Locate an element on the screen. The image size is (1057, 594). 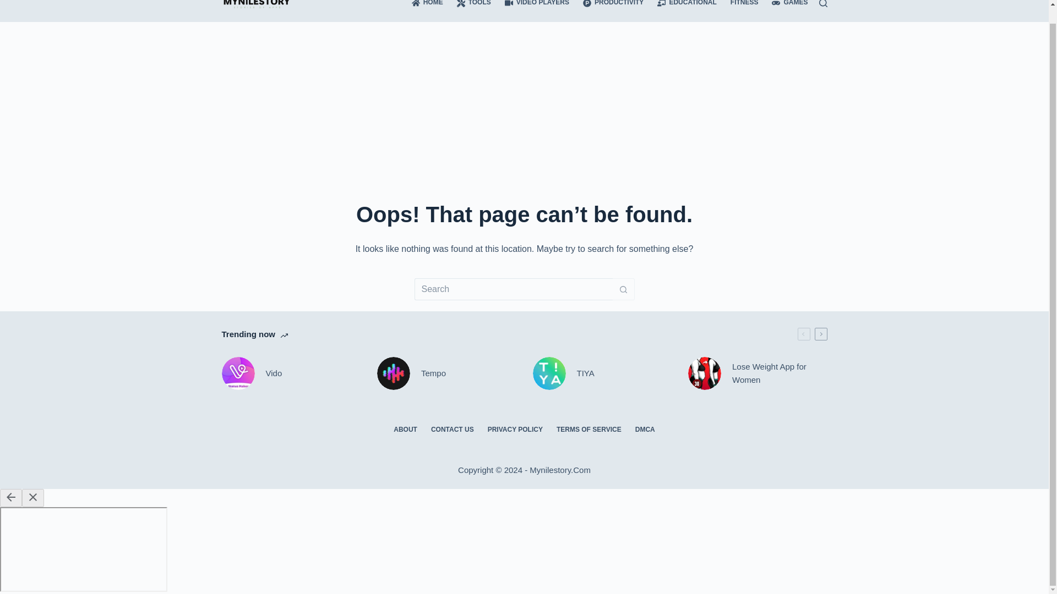
Lose Weight App for Women is located at coordinates (758, 373).